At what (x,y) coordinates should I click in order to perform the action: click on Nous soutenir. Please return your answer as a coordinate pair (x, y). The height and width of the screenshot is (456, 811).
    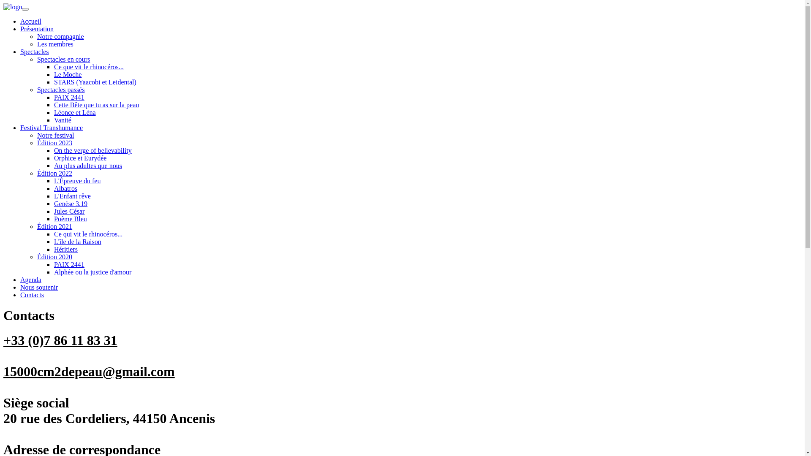
    Looking at the image, I should click on (39, 287).